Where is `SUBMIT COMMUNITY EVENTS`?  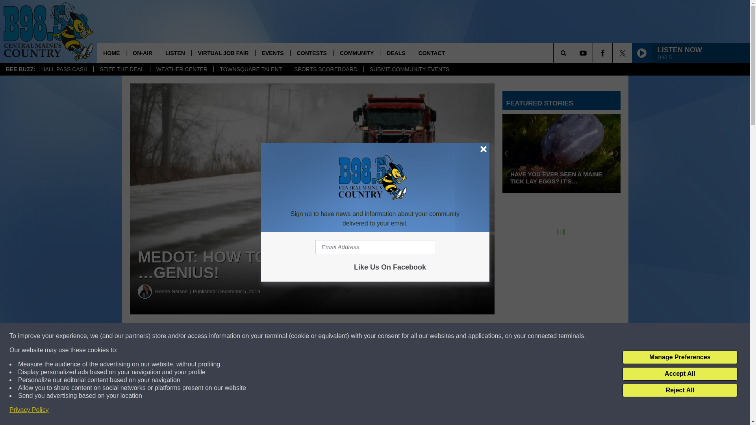
SUBMIT COMMUNITY EVENTS is located at coordinates (409, 69).